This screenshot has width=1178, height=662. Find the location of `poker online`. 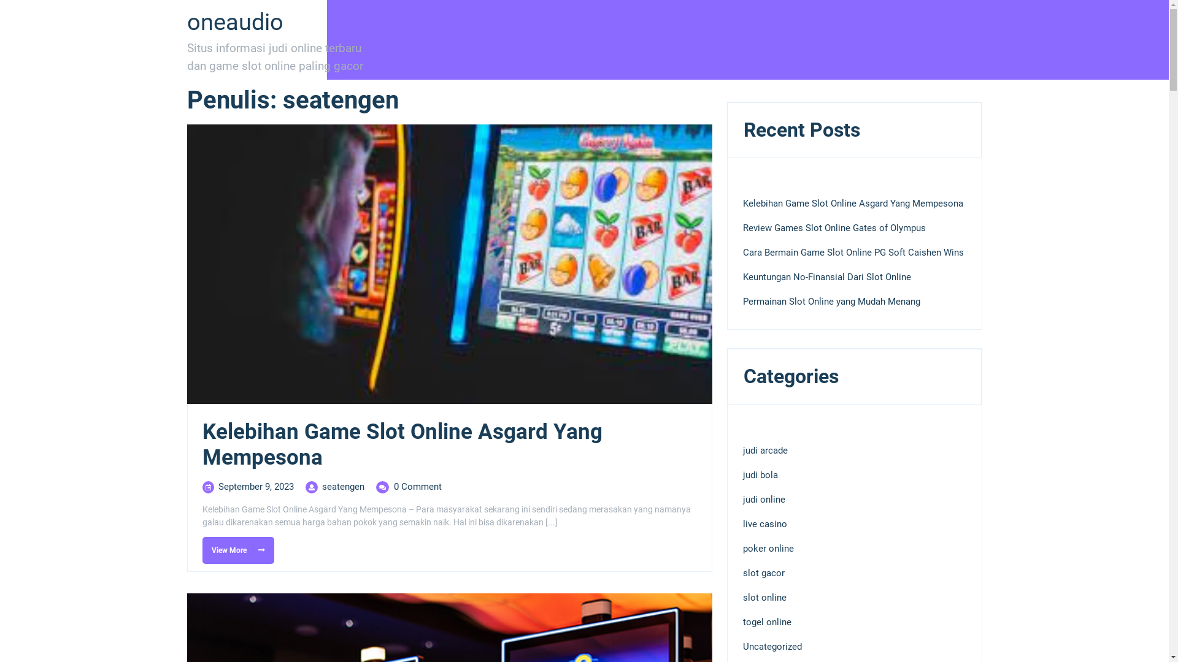

poker online is located at coordinates (768, 549).